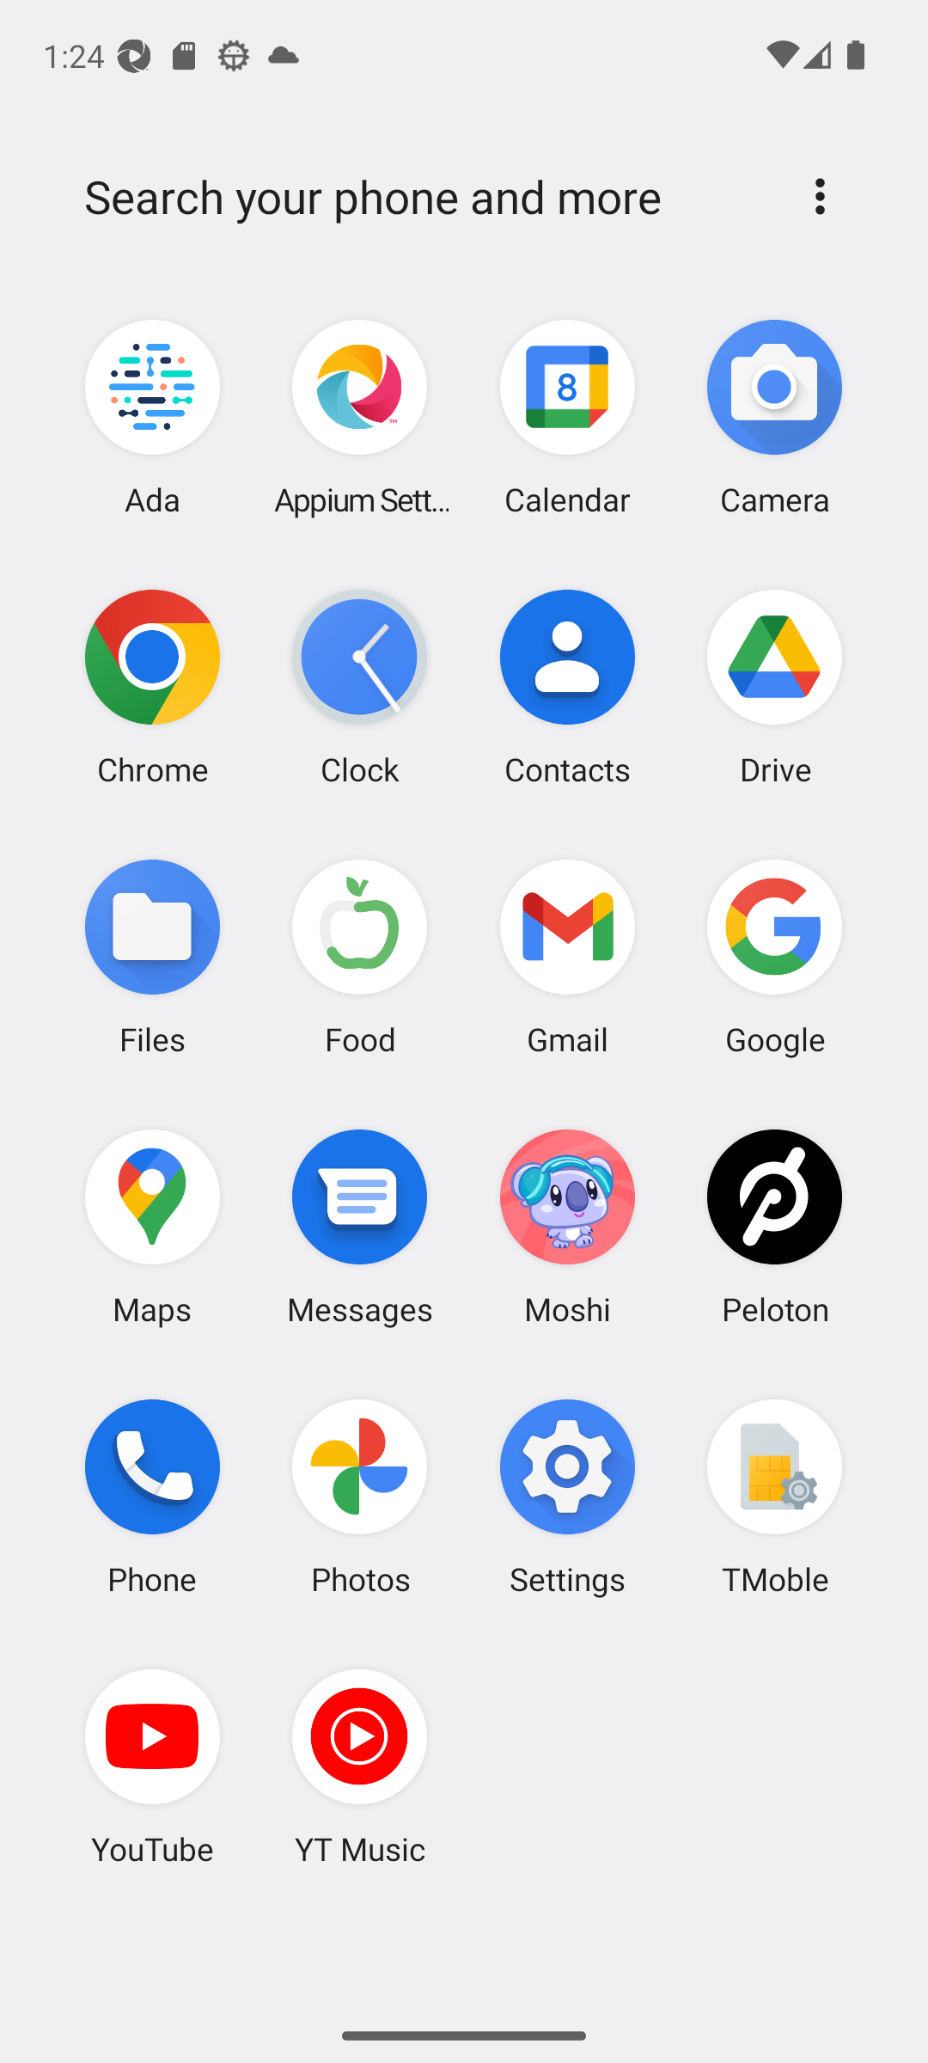 This screenshot has height=2063, width=928. What do you see at coordinates (774, 687) in the screenshot?
I see `Drive` at bounding box center [774, 687].